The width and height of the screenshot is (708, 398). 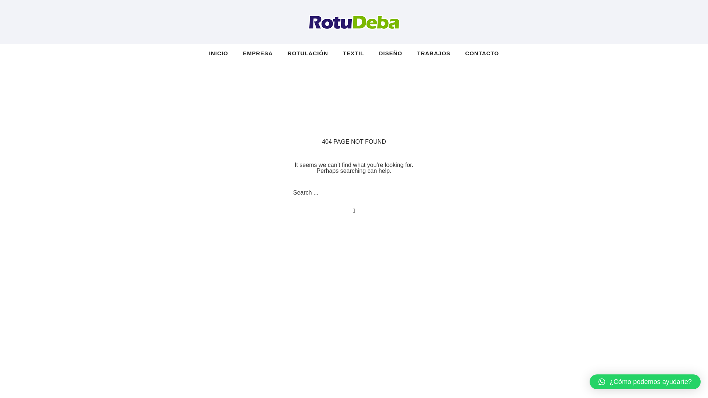 What do you see at coordinates (222, 53) in the screenshot?
I see `INICIO` at bounding box center [222, 53].